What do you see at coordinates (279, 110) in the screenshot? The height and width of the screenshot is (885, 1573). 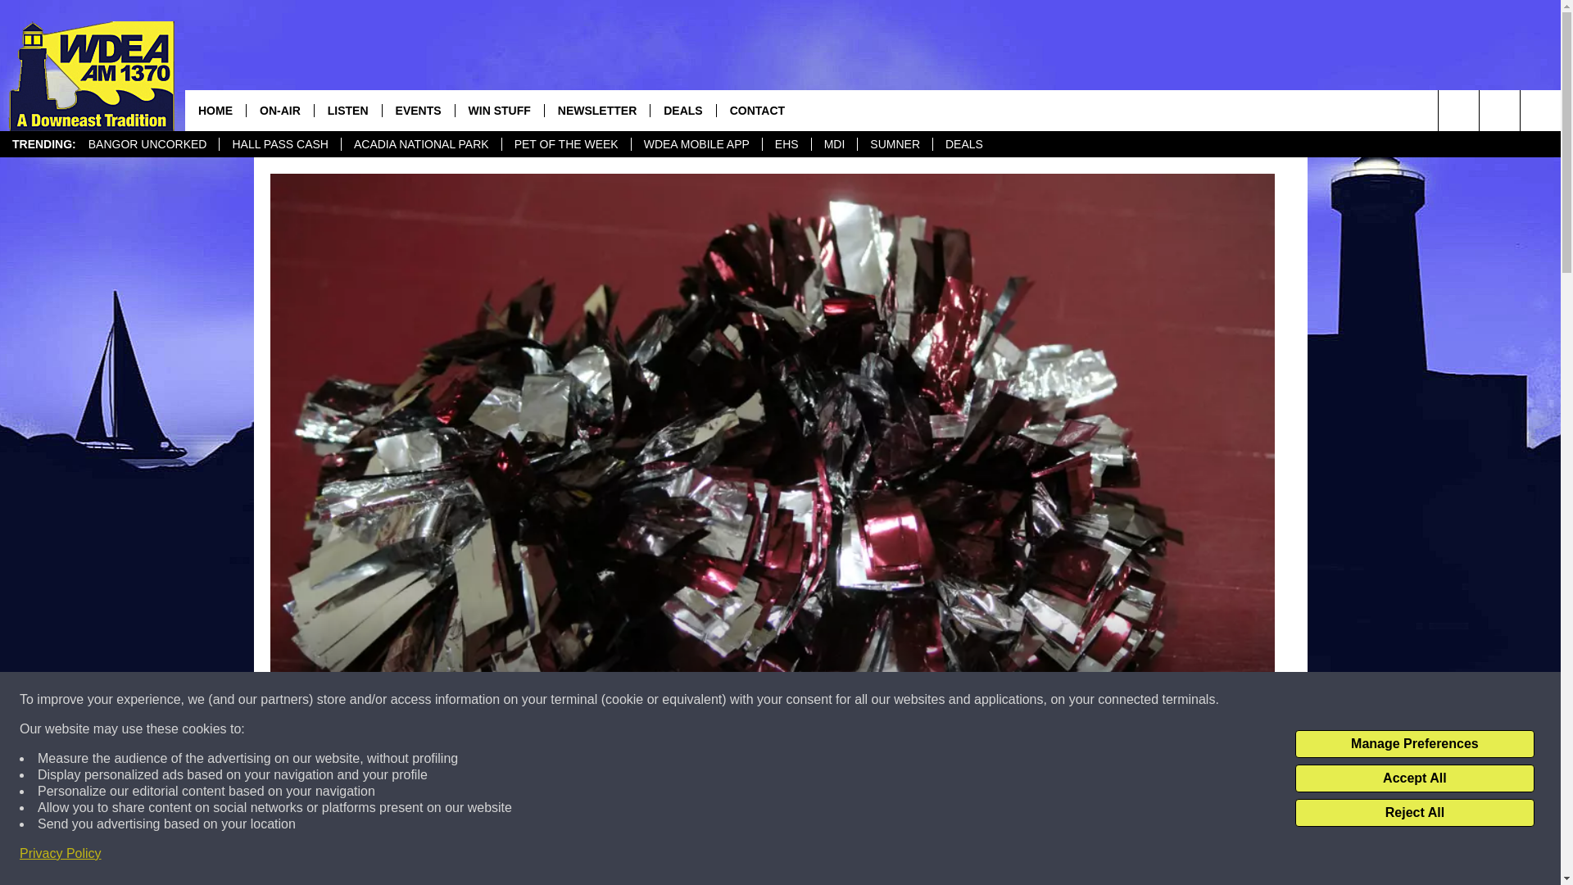 I see `ON-AIR` at bounding box center [279, 110].